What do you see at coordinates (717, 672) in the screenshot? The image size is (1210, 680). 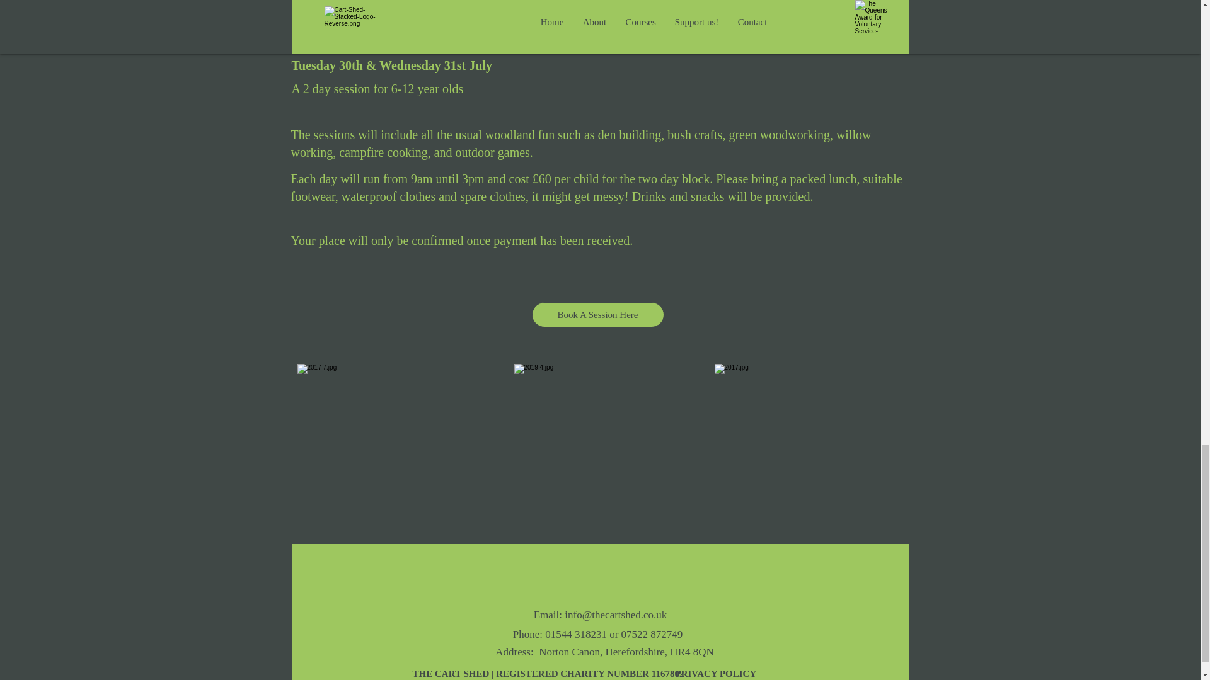 I see `PRIVACY POLICY ` at bounding box center [717, 672].